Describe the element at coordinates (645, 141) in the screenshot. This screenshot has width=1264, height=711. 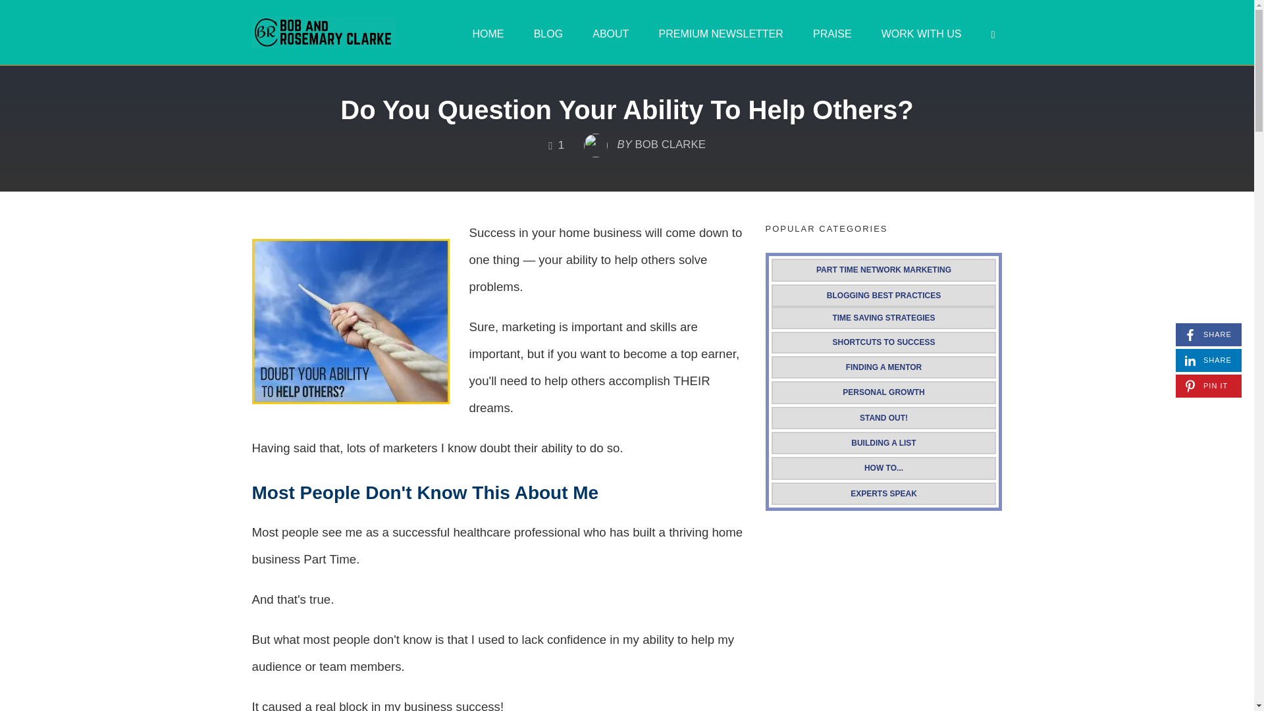
I see `BY BOB CLARKE` at that location.